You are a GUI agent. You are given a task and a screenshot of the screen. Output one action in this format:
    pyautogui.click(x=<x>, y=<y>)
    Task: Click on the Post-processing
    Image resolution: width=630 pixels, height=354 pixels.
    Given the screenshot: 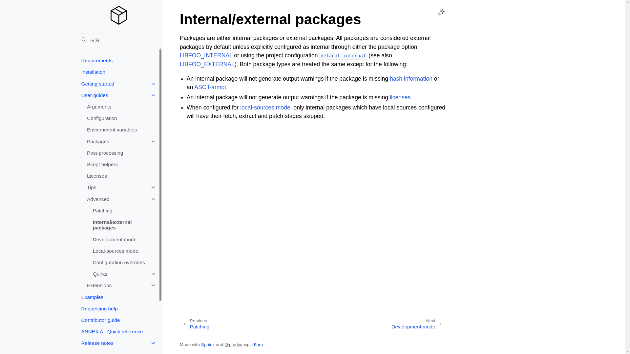 What is the action you would take?
    pyautogui.click(x=120, y=153)
    